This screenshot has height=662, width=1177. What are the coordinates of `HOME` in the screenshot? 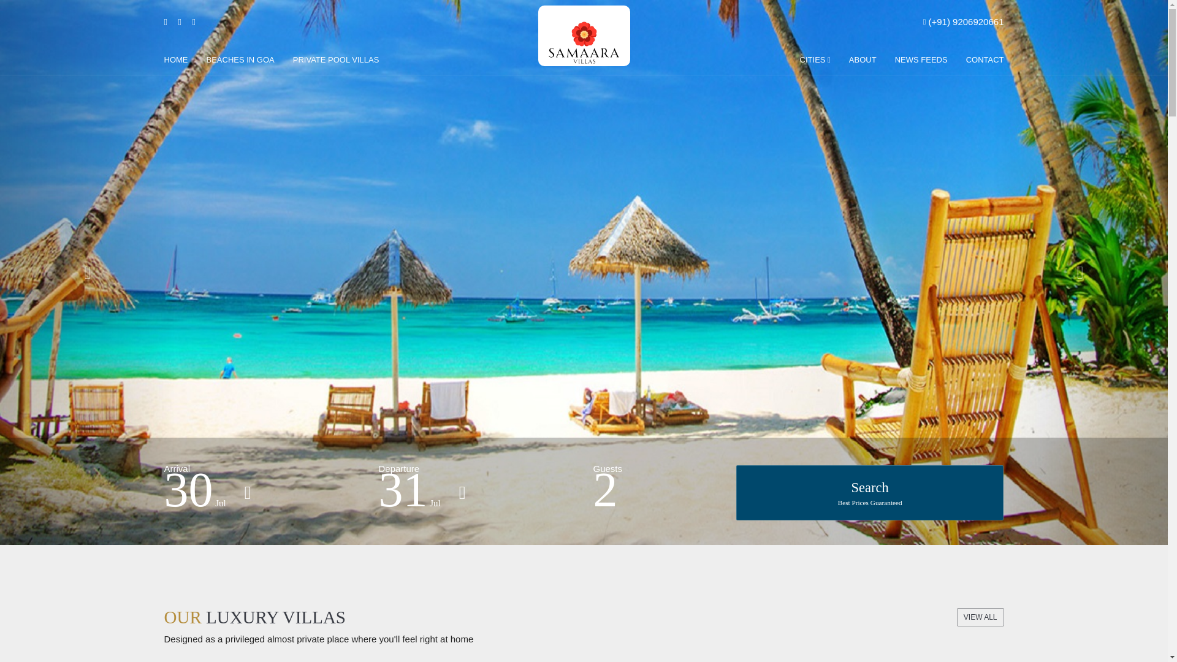 It's located at (870, 493).